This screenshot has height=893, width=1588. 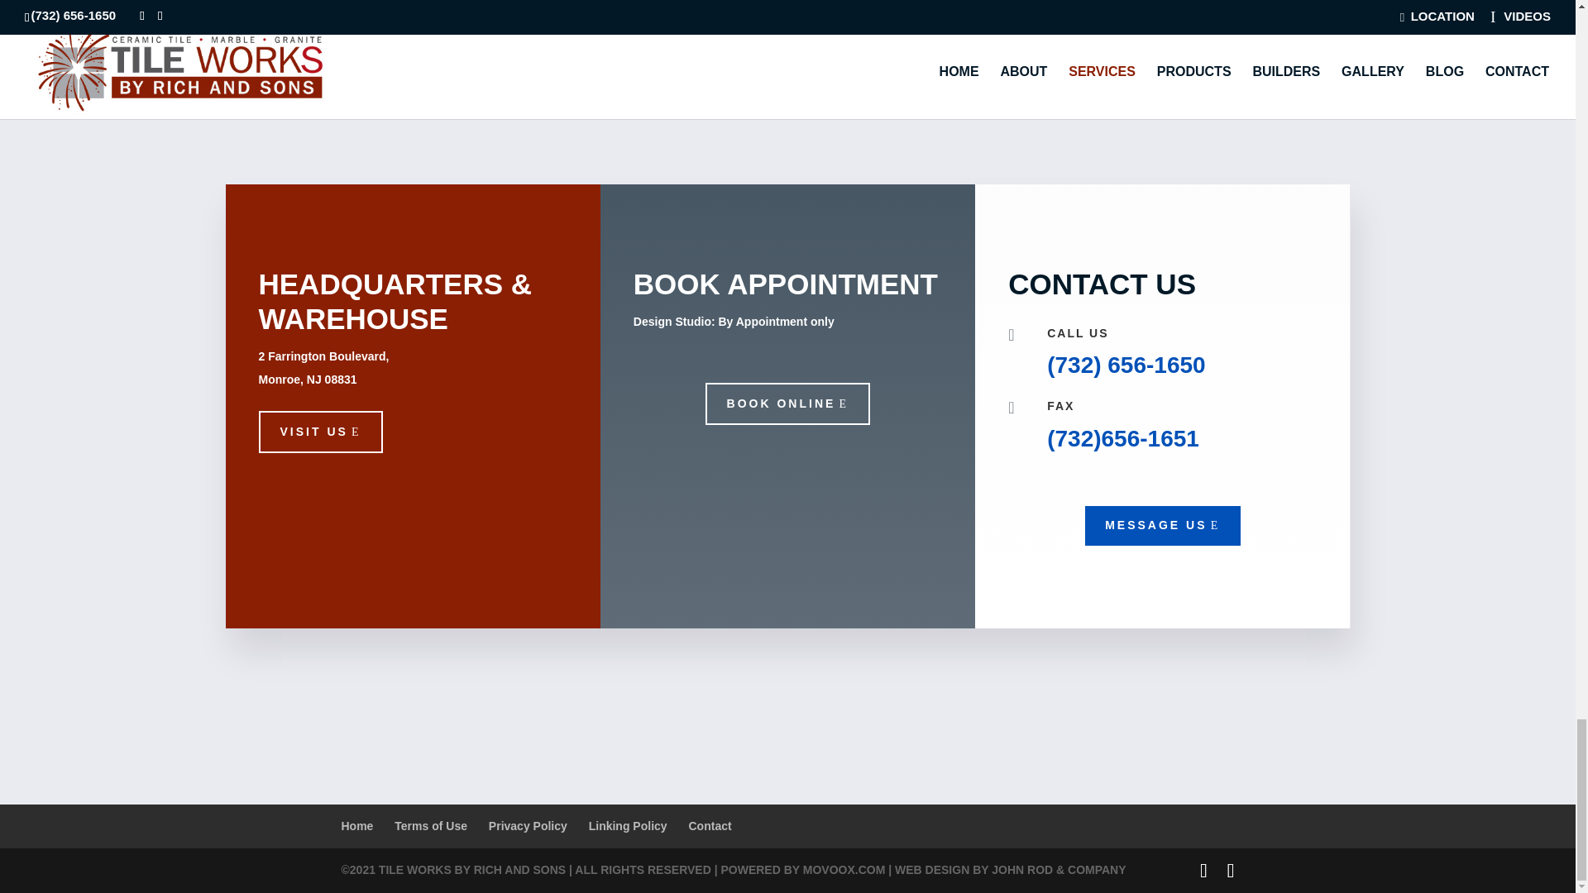 What do you see at coordinates (319, 432) in the screenshot?
I see `VISIT US` at bounding box center [319, 432].